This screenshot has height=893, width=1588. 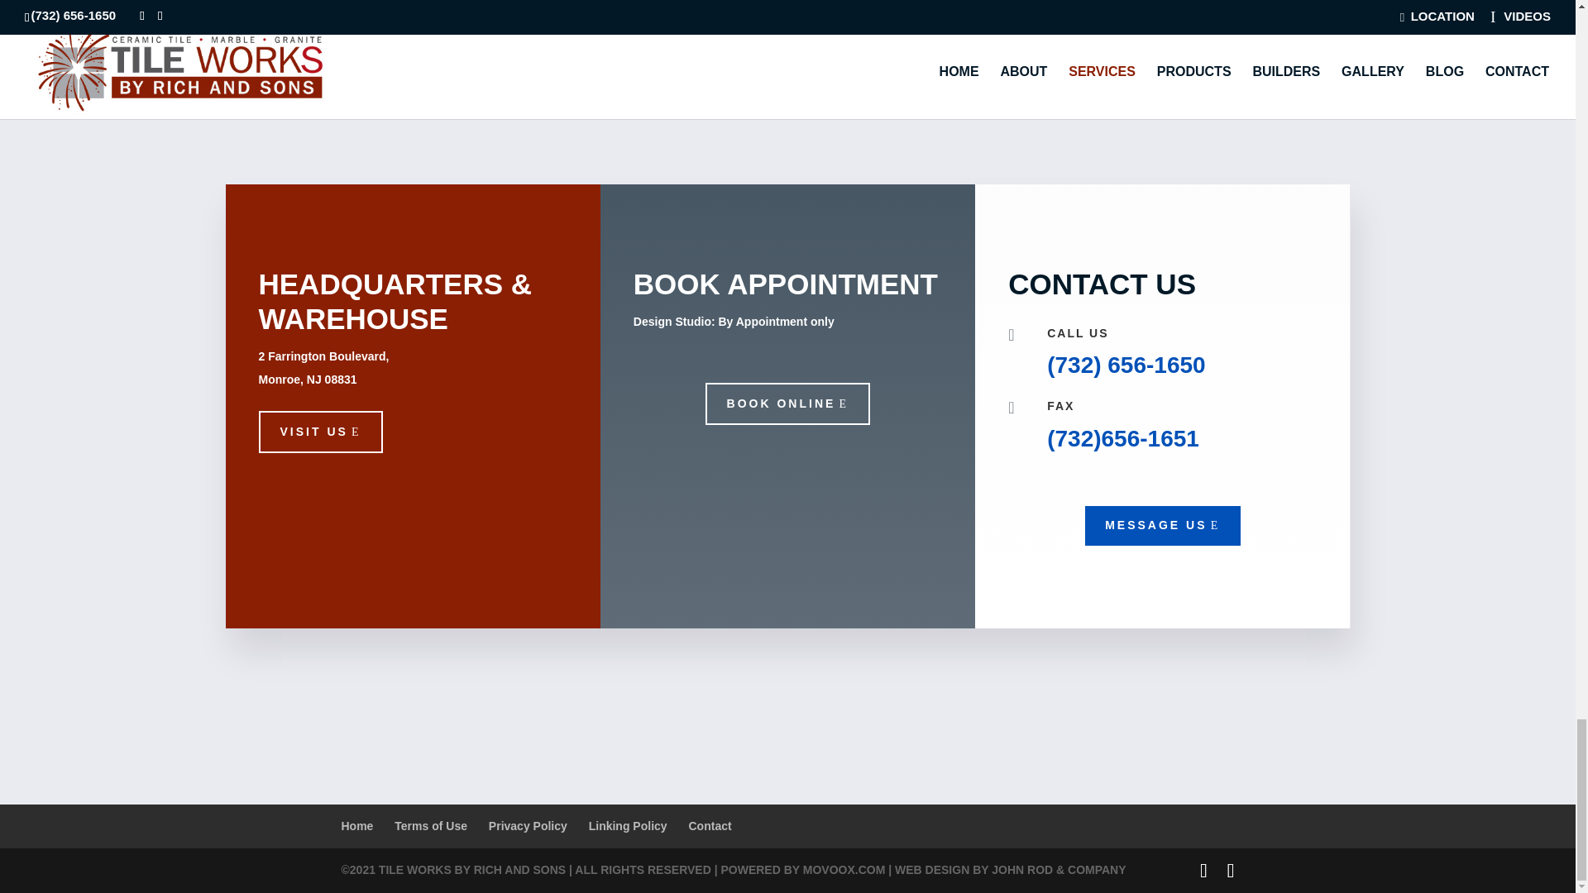 What do you see at coordinates (319, 432) in the screenshot?
I see `VISIT US` at bounding box center [319, 432].